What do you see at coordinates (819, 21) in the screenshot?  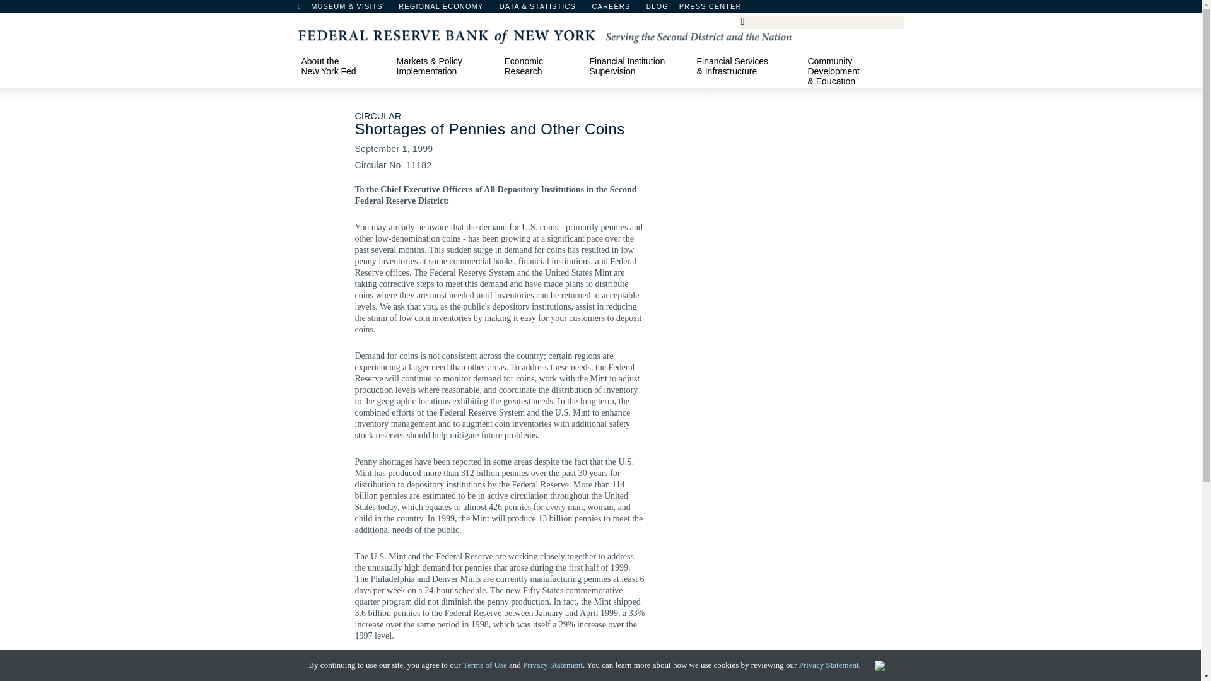 I see `Search Box` at bounding box center [819, 21].